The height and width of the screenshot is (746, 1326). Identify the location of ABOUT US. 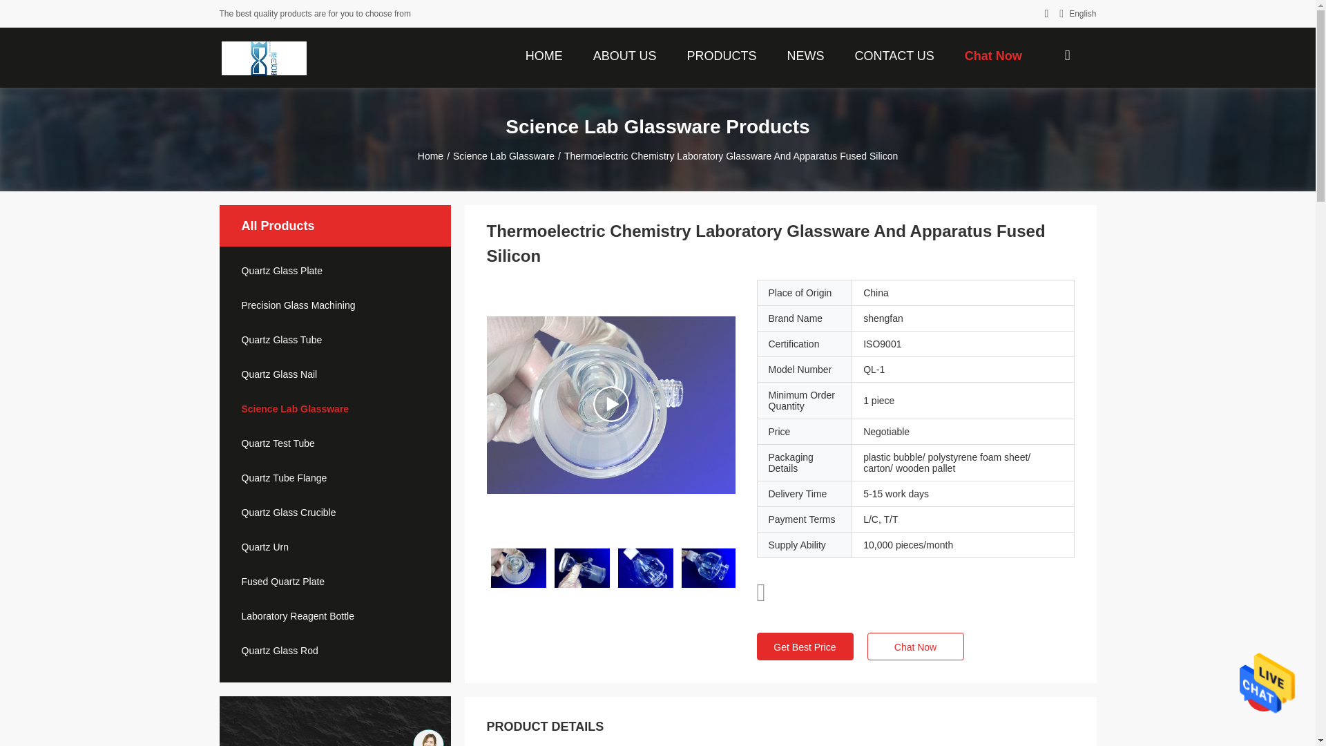
(624, 55).